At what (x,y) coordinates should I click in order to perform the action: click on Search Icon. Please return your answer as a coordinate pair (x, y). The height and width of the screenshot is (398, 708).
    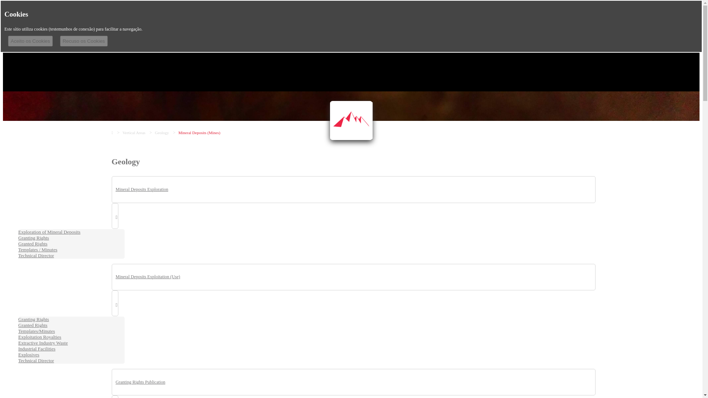
    Looking at the image, I should click on (588, 32).